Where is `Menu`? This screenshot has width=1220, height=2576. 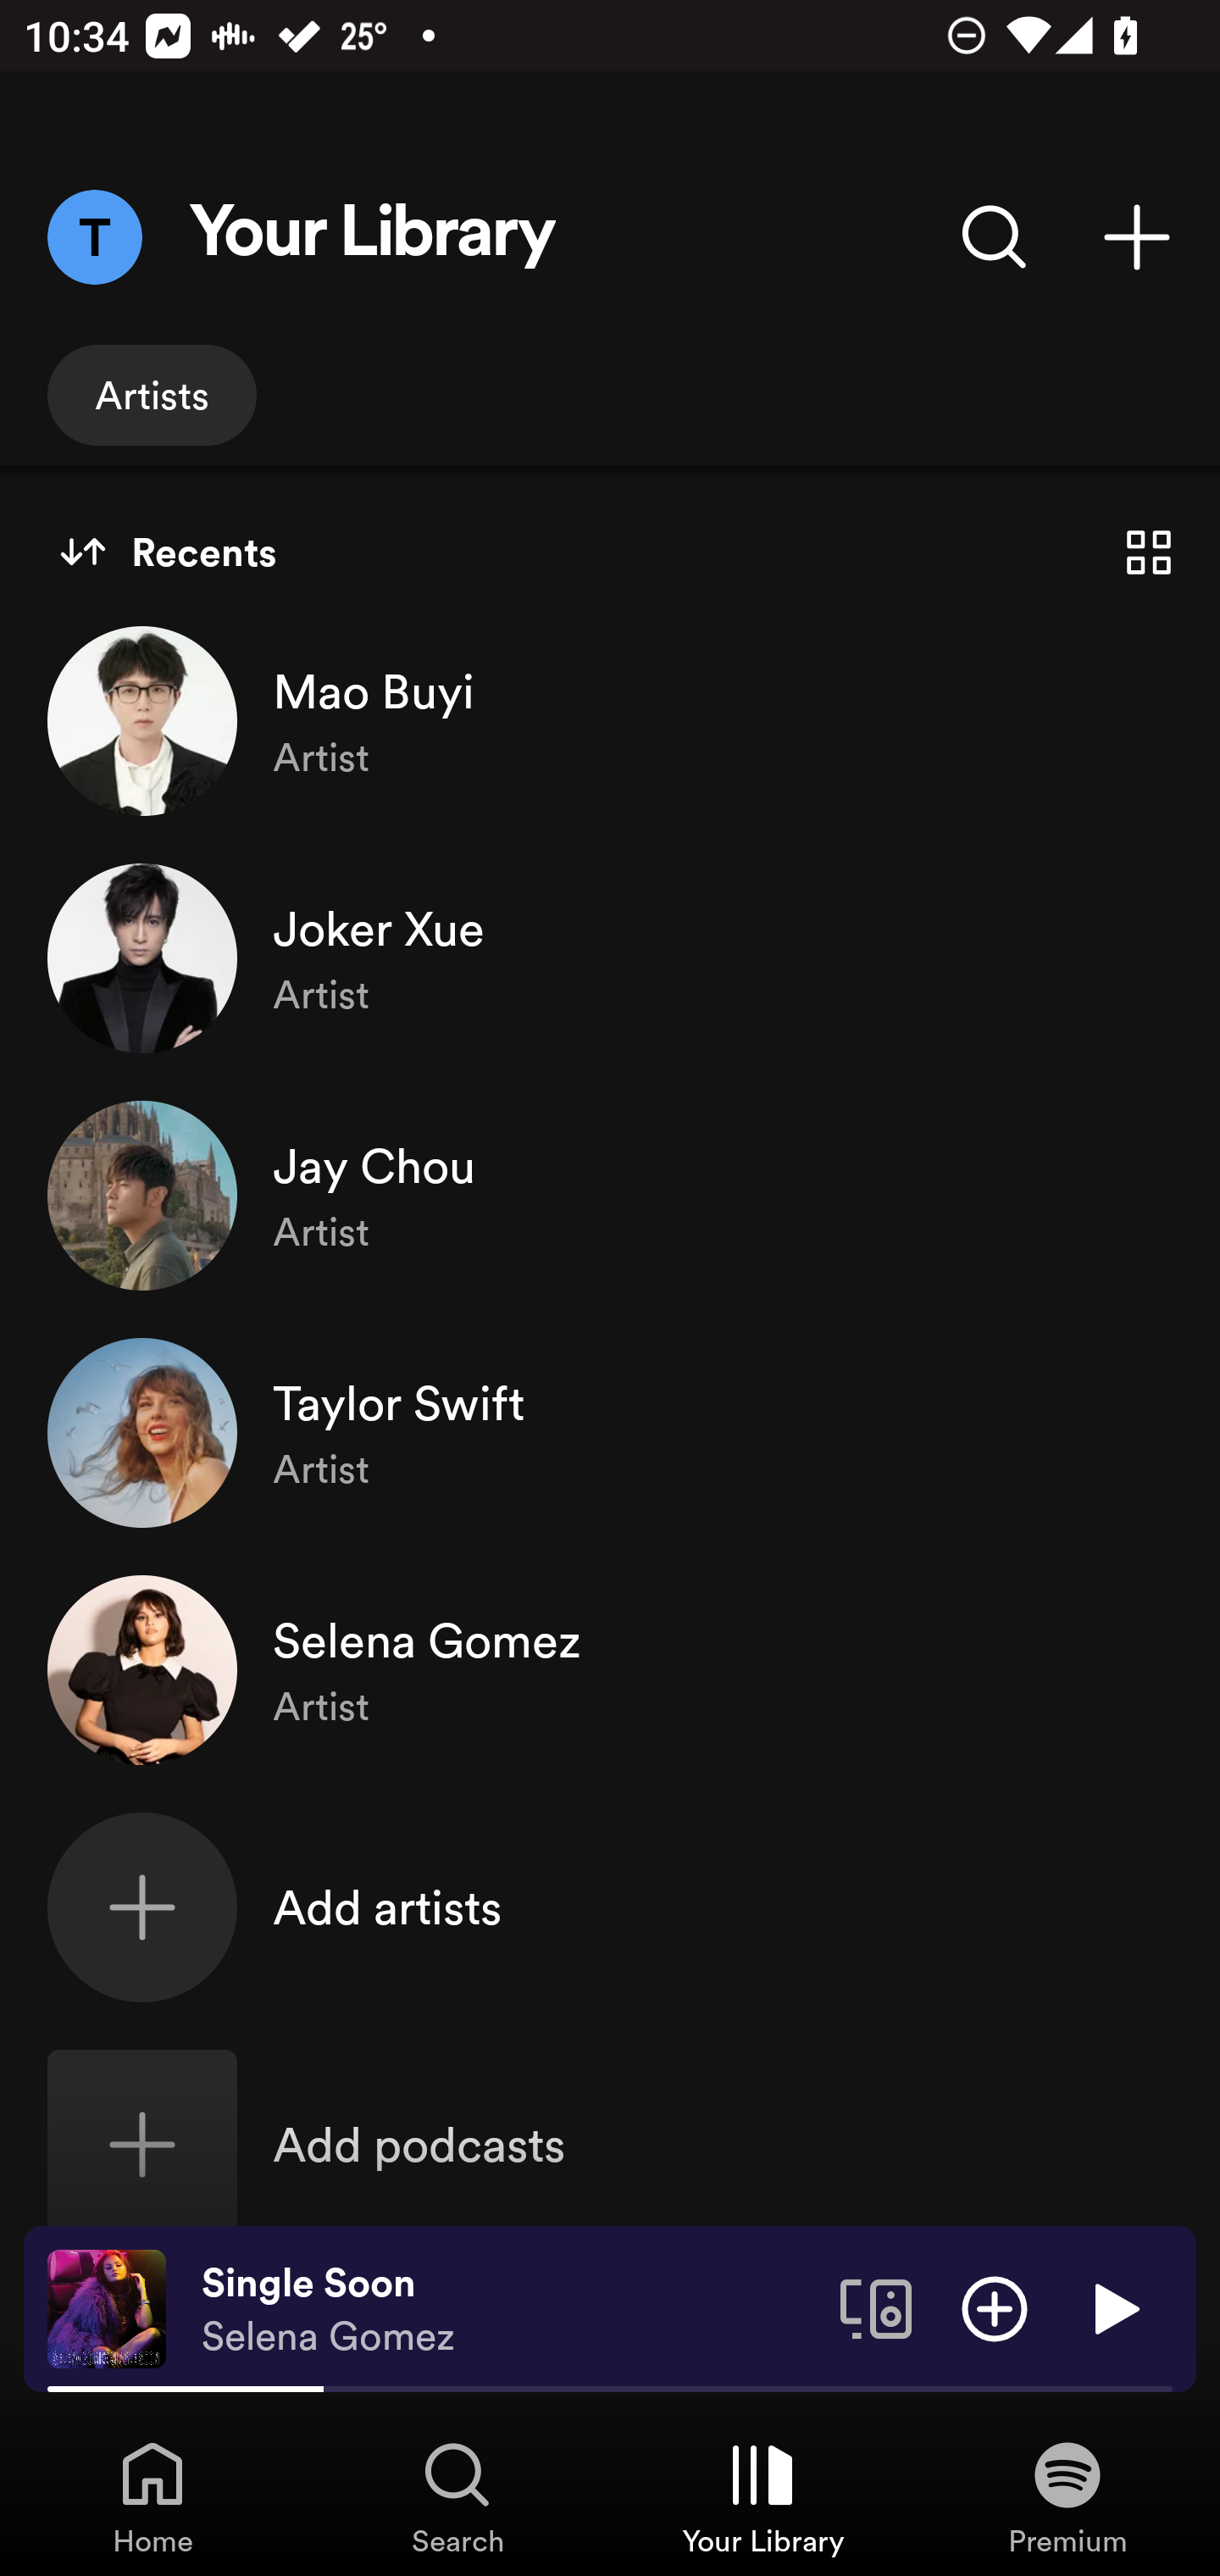
Menu is located at coordinates (94, 236).